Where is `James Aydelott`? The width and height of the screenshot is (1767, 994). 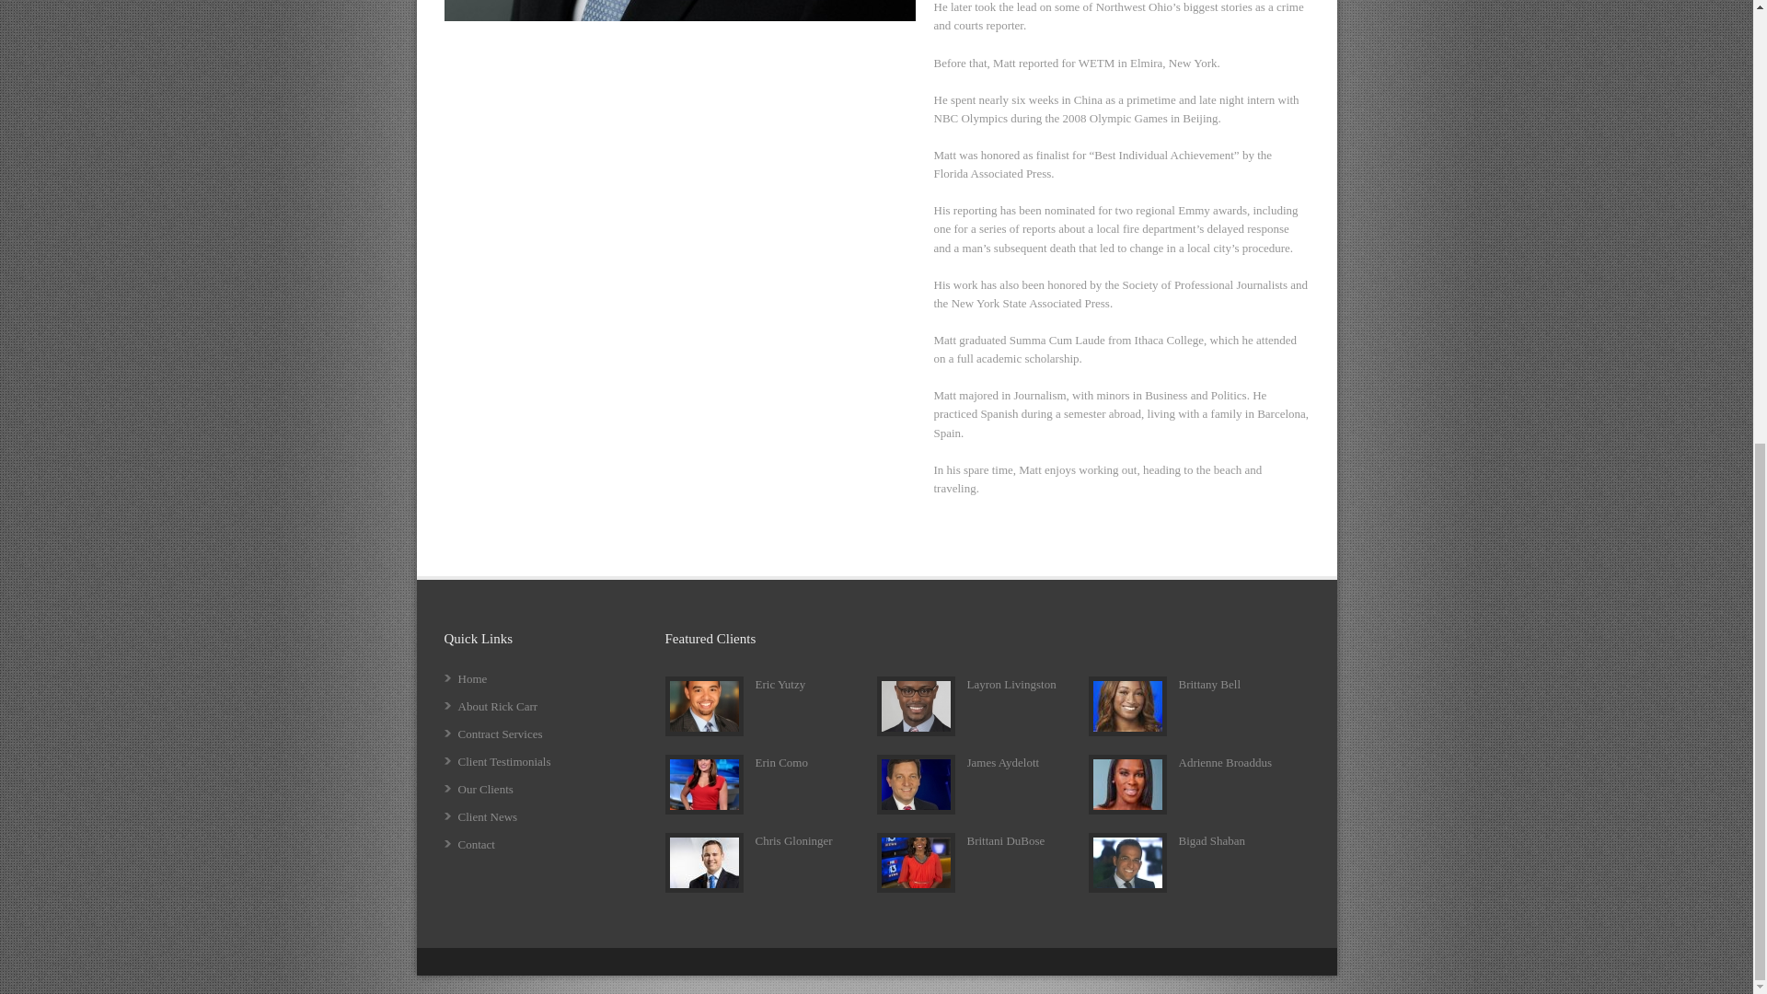 James Aydelott is located at coordinates (1002, 762).